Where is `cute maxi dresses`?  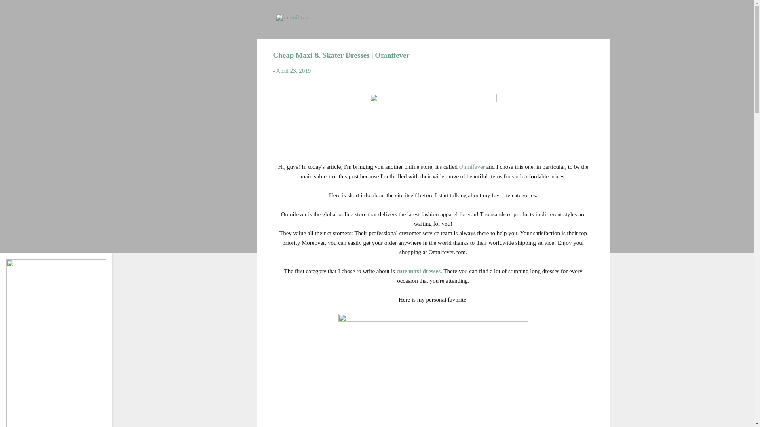 cute maxi dresses is located at coordinates (419, 271).